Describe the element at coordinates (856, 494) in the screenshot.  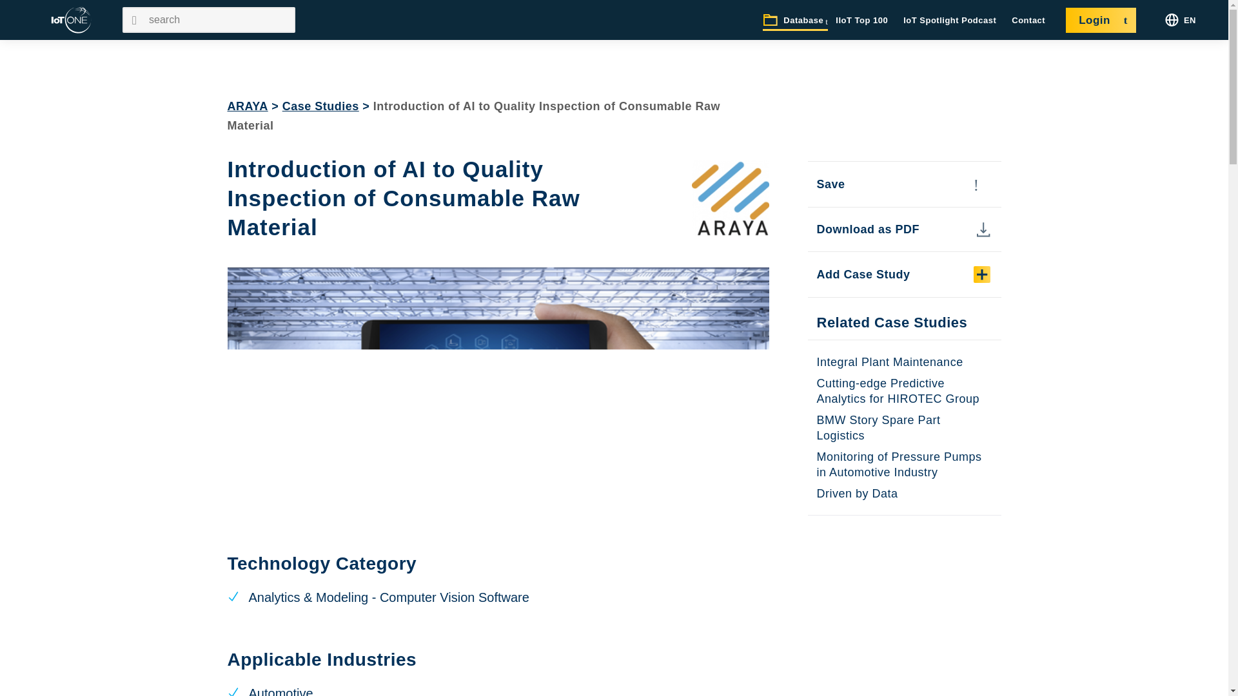
I see `Driven by Data` at that location.